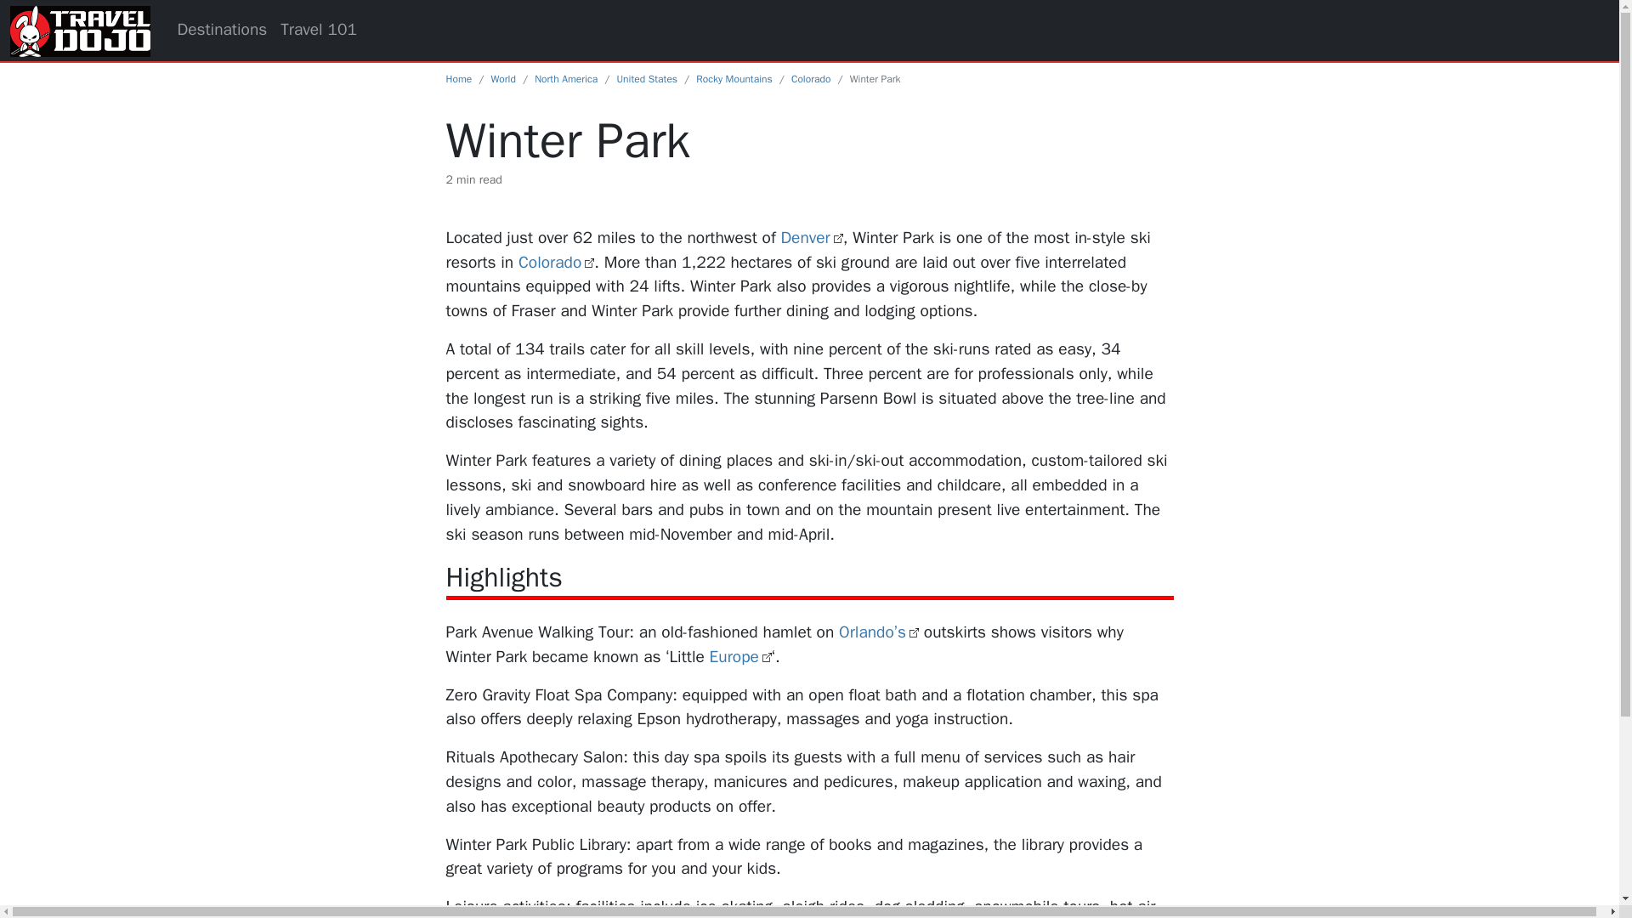 The width and height of the screenshot is (1632, 918). Describe the element at coordinates (734, 79) in the screenshot. I see `Rocky Mountains` at that location.